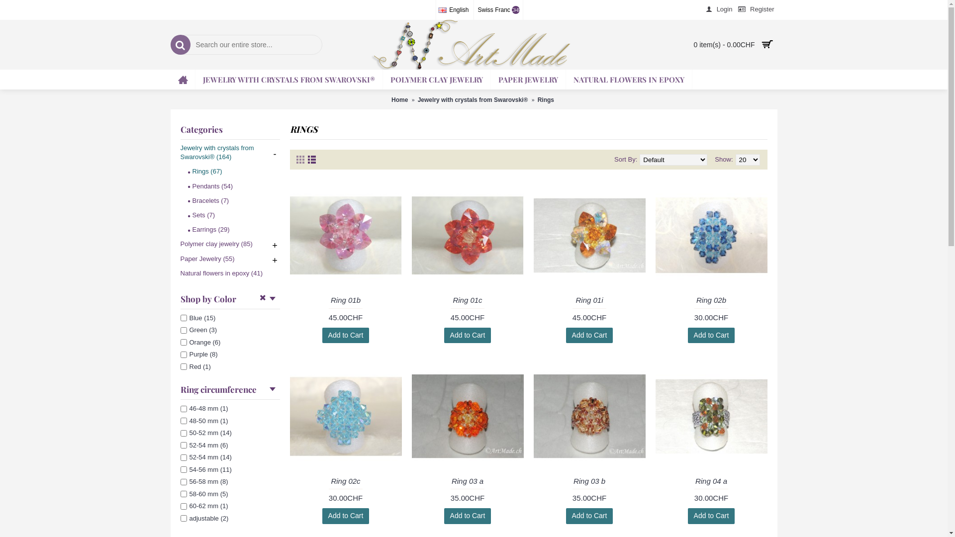 The image size is (955, 537). I want to click on 0 item(s) - 0.00CHF, so click(701, 45).